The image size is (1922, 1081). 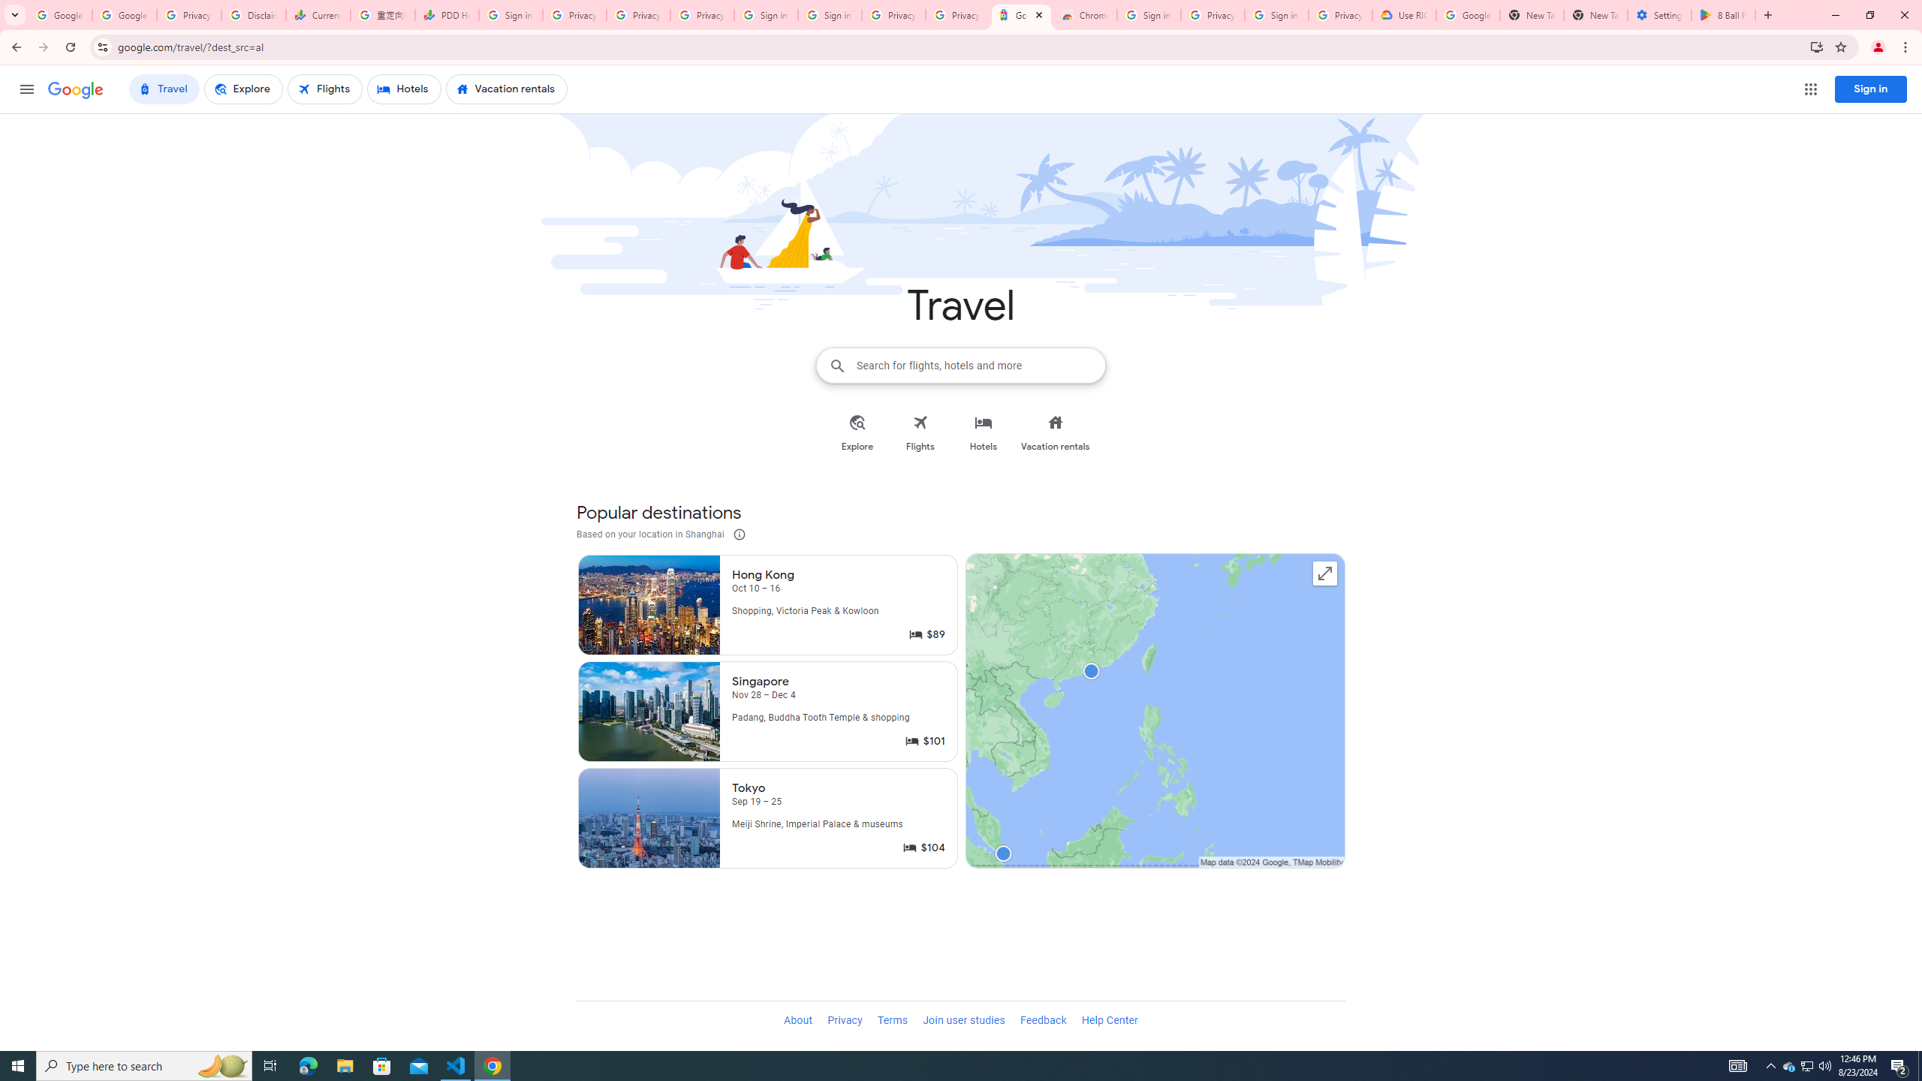 I want to click on Hotels, so click(x=984, y=433).